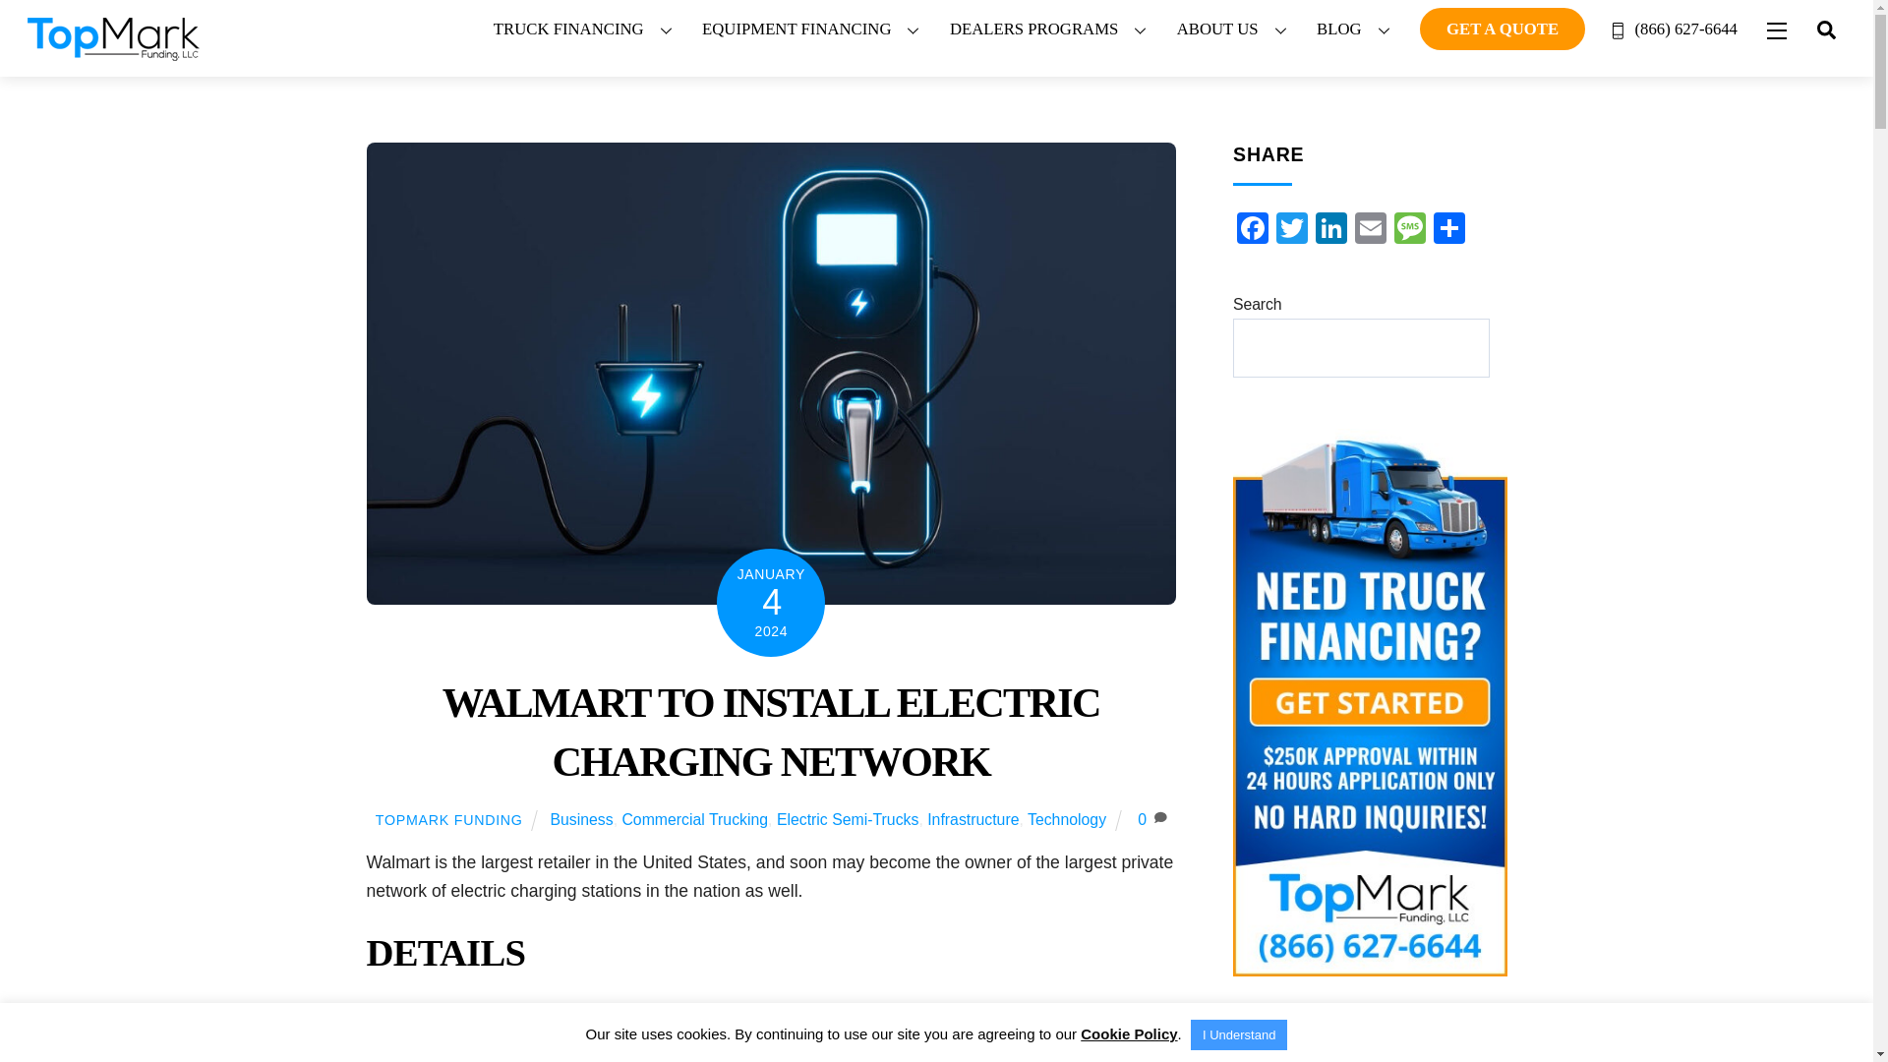 The width and height of the screenshot is (1888, 1062). What do you see at coordinates (114, 53) in the screenshot?
I see `TopMark Funding` at bounding box center [114, 53].